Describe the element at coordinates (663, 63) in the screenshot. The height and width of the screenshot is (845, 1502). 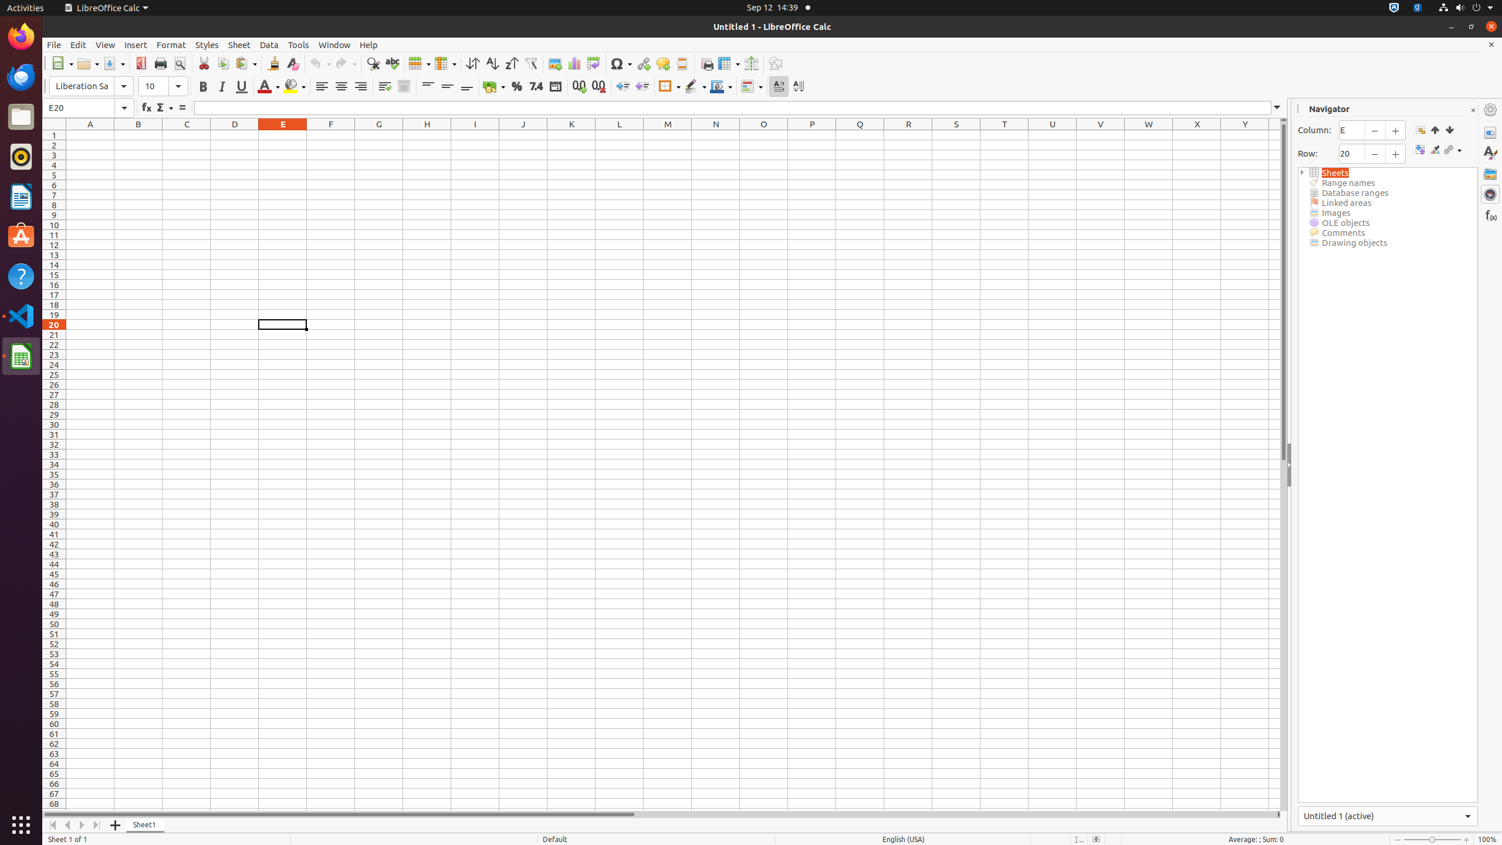
I see `Comment` at that location.